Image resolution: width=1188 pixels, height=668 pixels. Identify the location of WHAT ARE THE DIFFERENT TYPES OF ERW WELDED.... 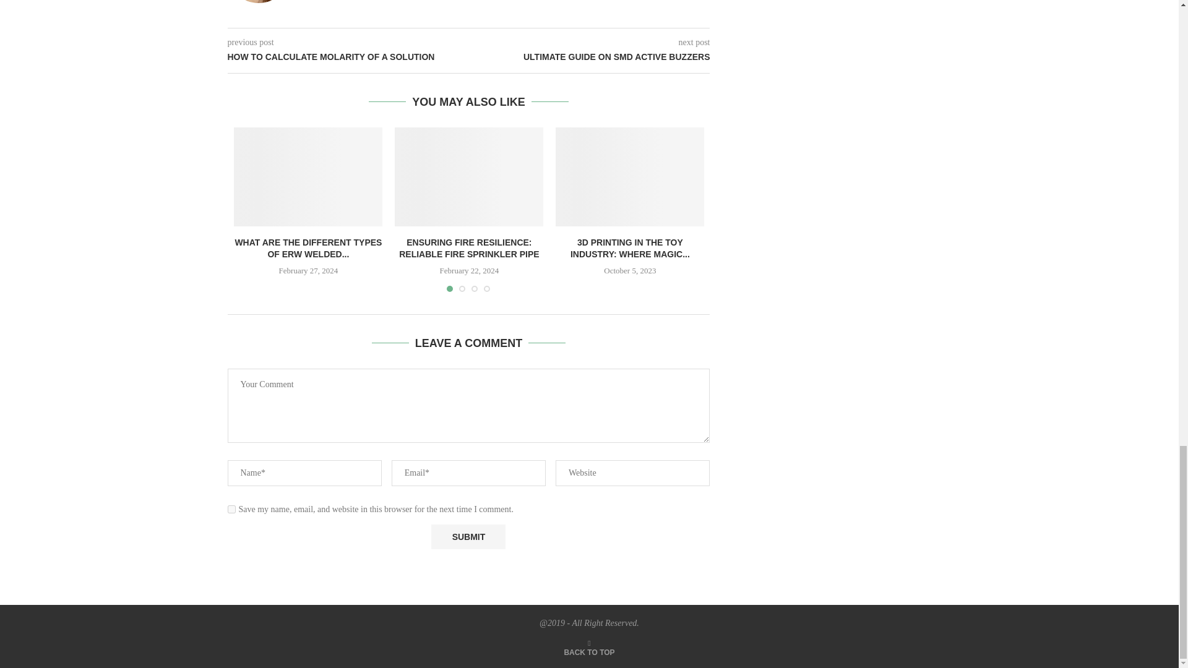
(308, 249).